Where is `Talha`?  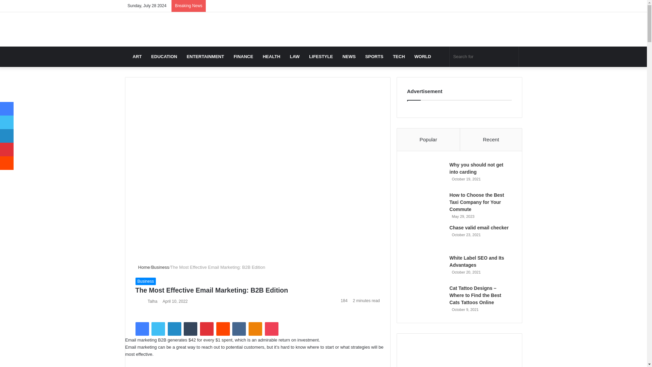 Talha is located at coordinates (153, 301).